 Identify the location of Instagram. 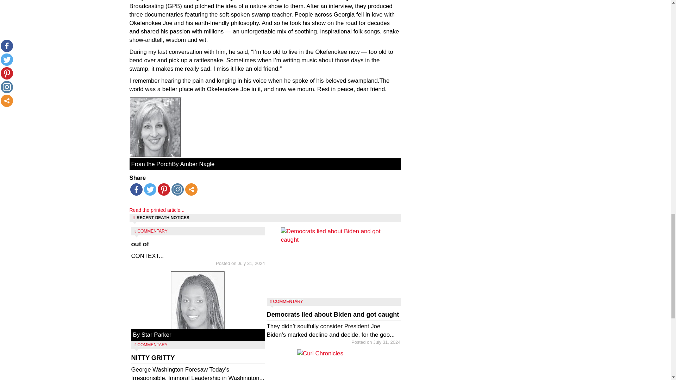
(164, 189).